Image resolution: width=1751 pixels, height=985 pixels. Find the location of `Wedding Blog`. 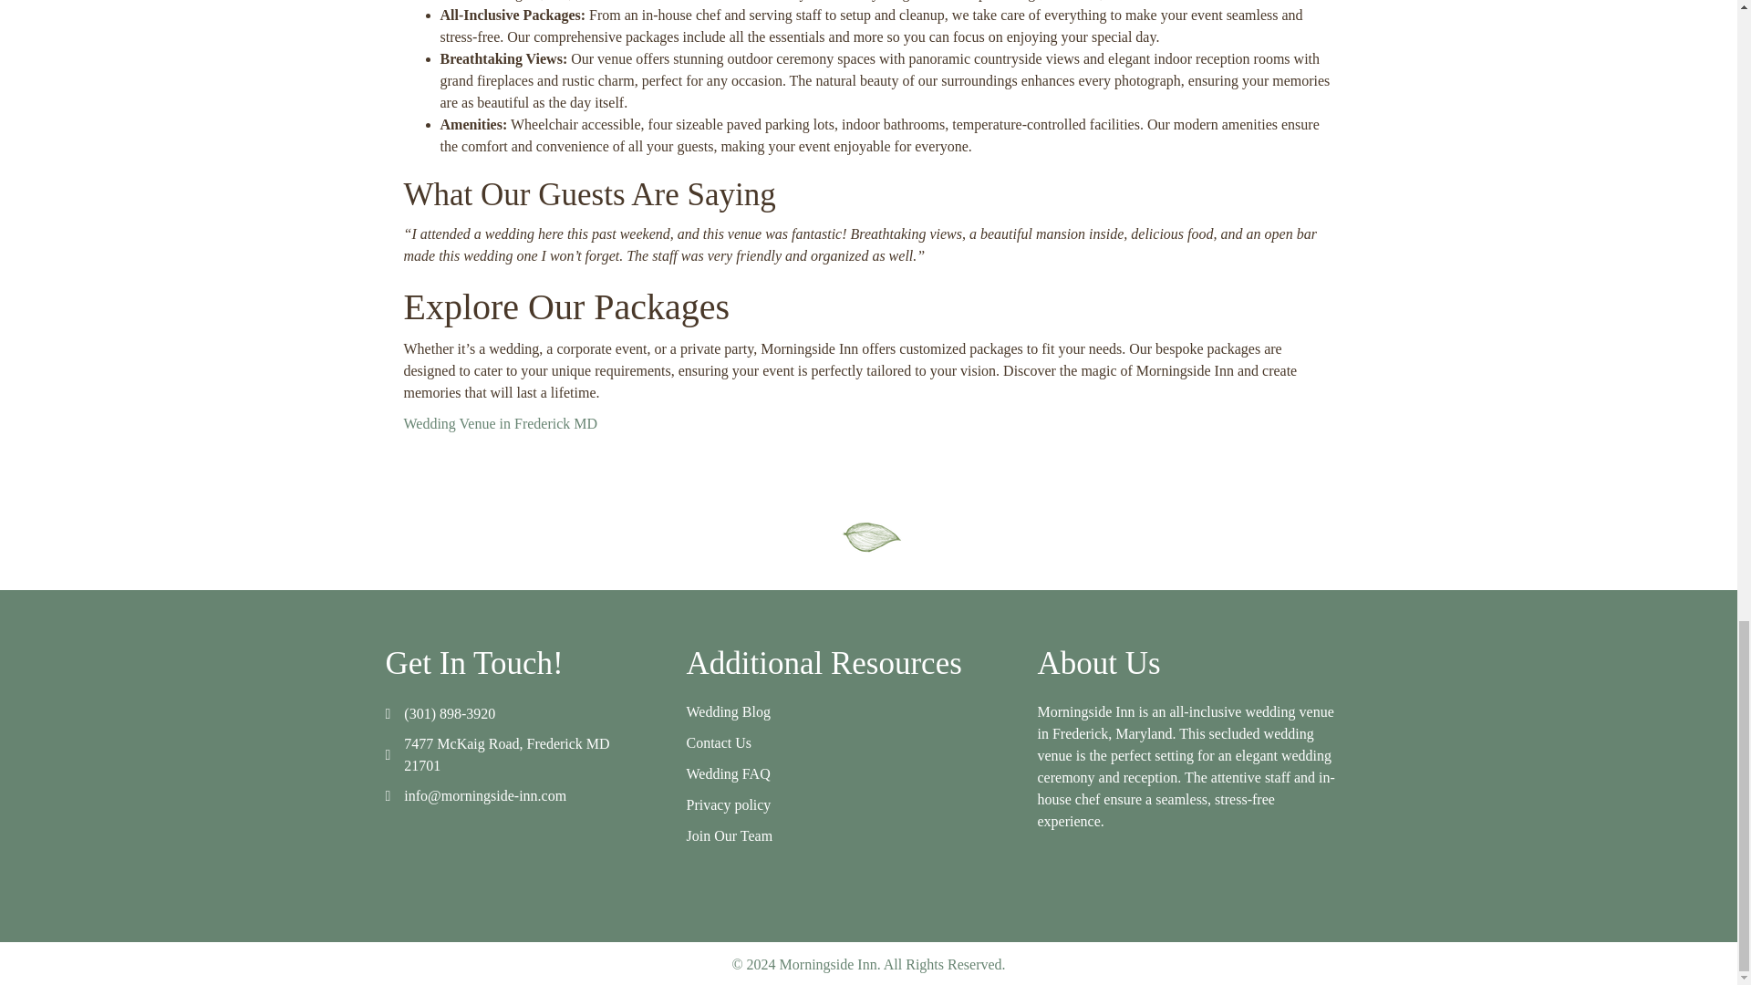

Wedding Blog is located at coordinates (728, 711).